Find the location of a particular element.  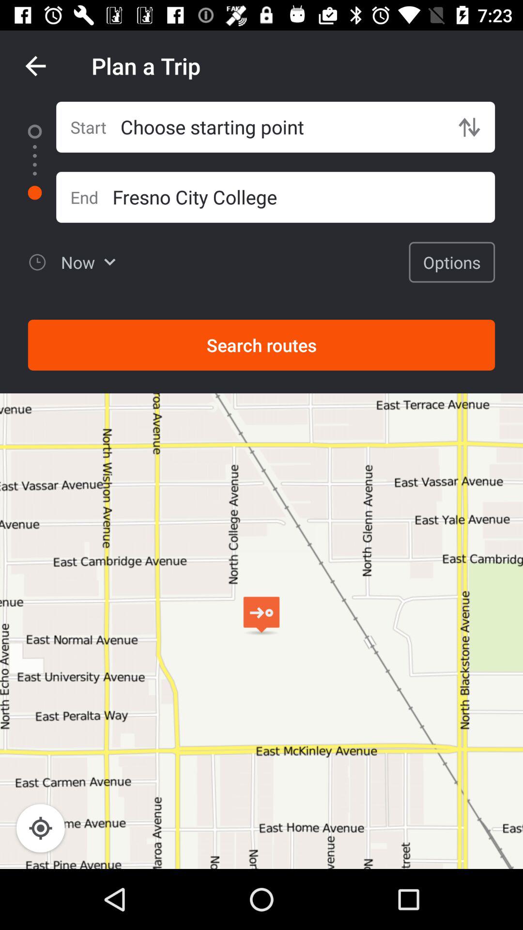

turn off the choose starting point icon is located at coordinates (282, 127).